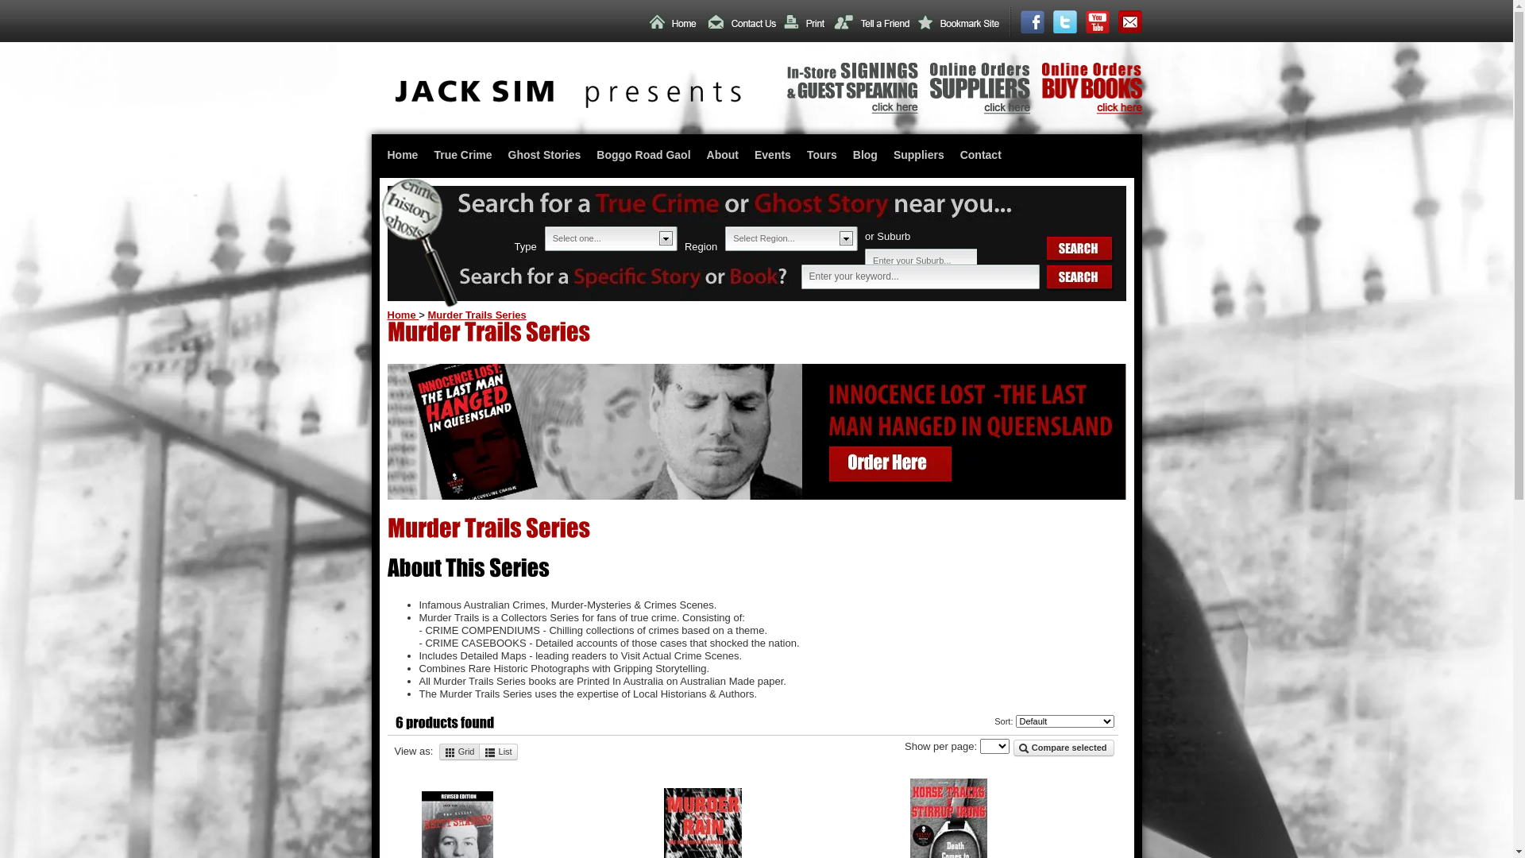 The height and width of the screenshot is (858, 1525). Describe the element at coordinates (1092, 111) in the screenshot. I see `Online Orders Buy Books` at that location.